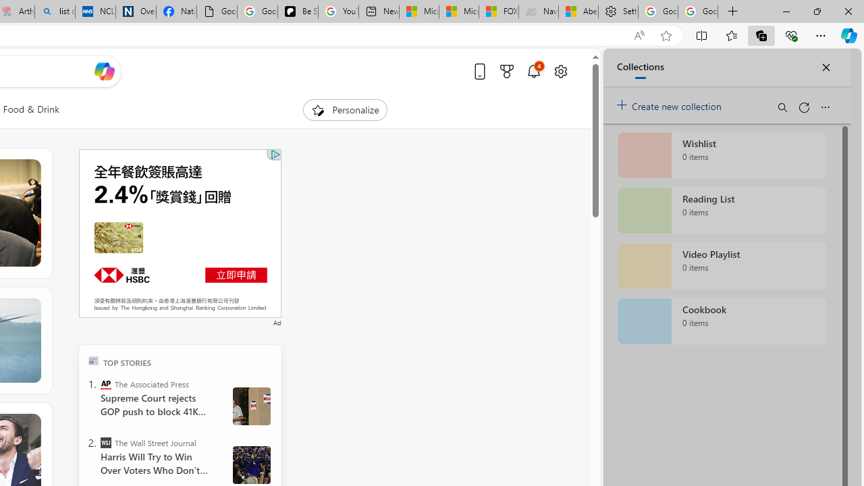 The image size is (864, 486). What do you see at coordinates (105, 443) in the screenshot?
I see `The Wall Street Journal` at bounding box center [105, 443].